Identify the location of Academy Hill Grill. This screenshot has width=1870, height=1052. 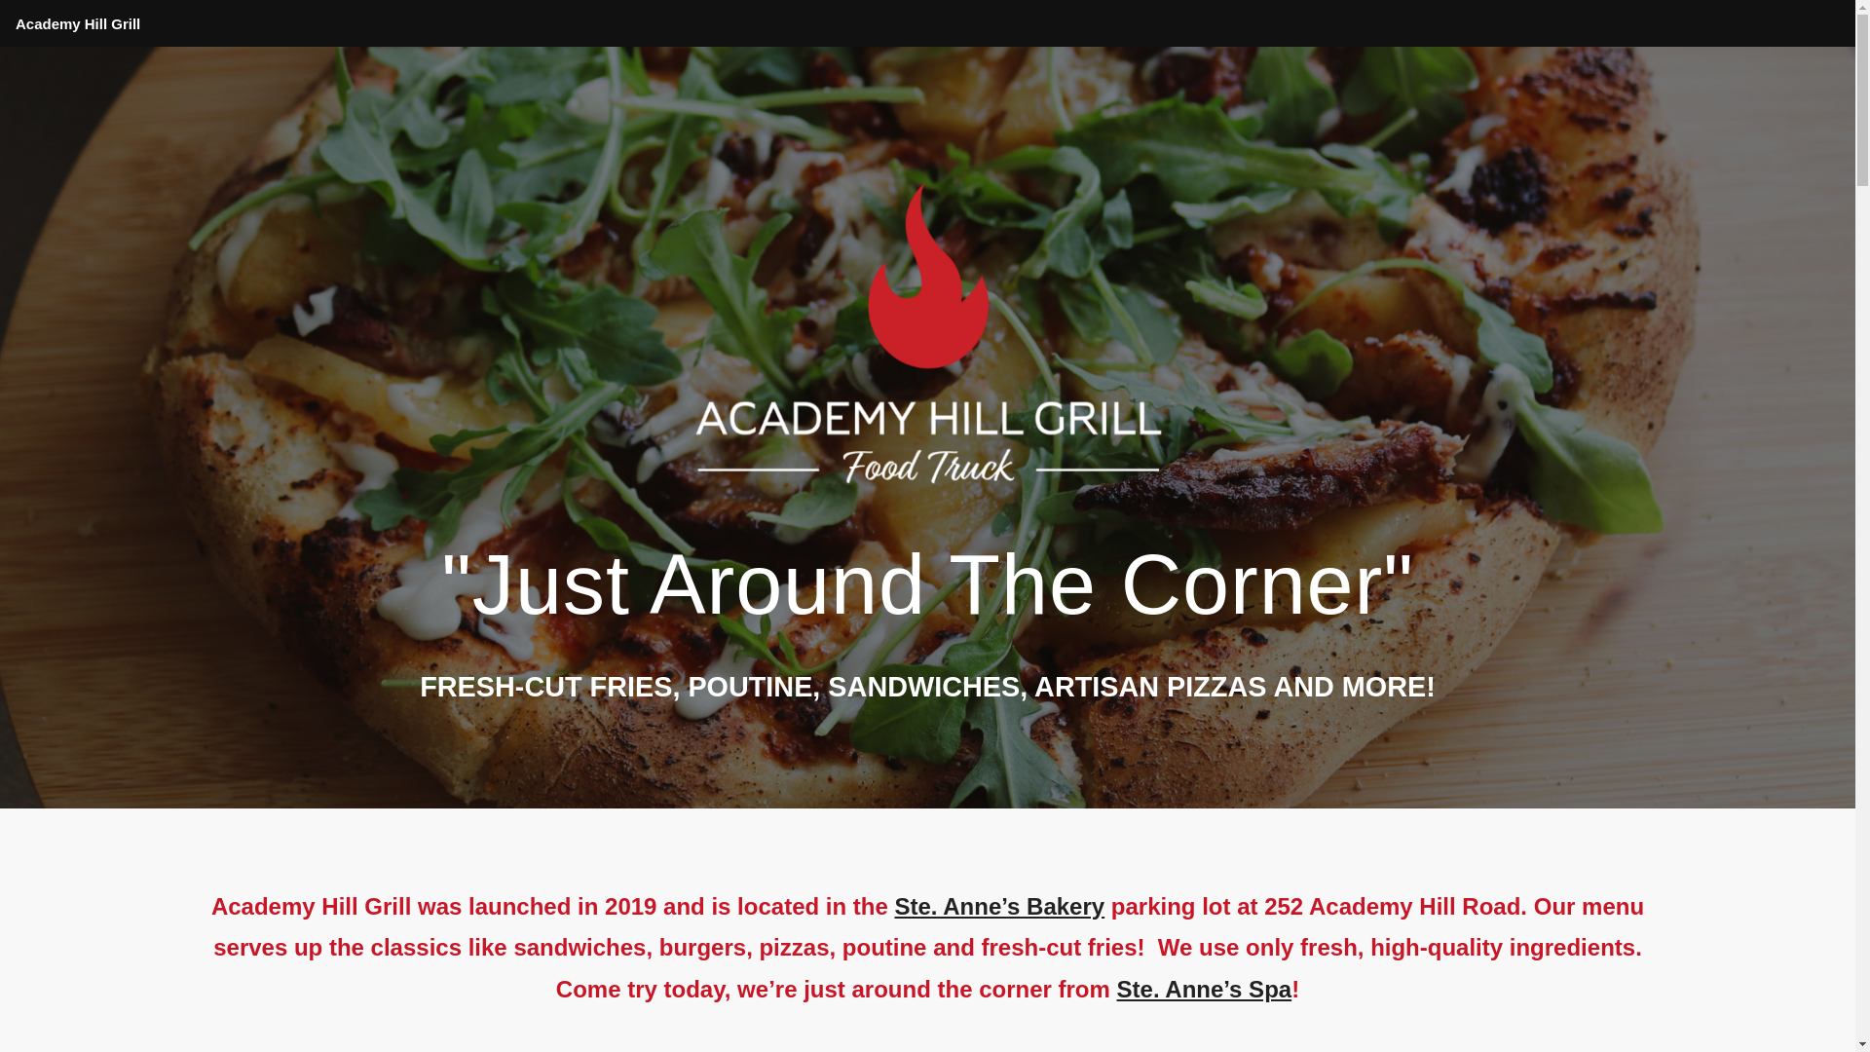
(78, 23).